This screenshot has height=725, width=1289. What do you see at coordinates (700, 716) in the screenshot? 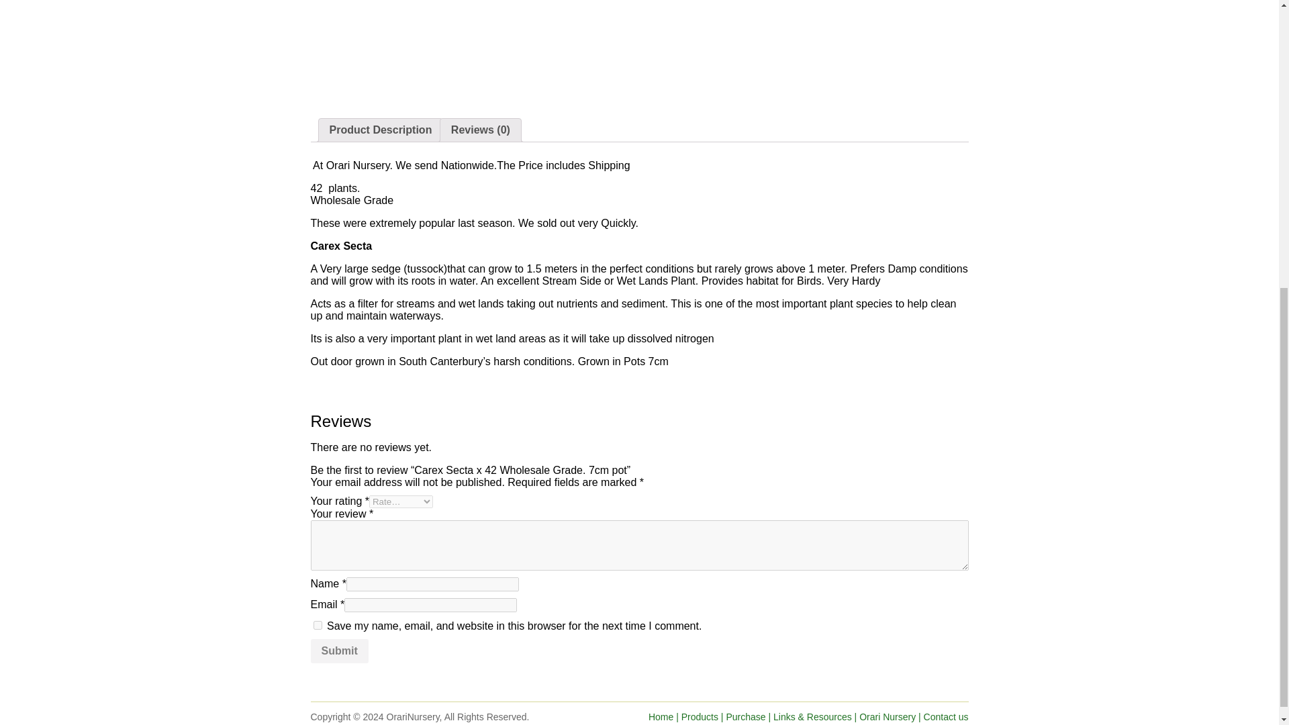
I see `Products` at bounding box center [700, 716].